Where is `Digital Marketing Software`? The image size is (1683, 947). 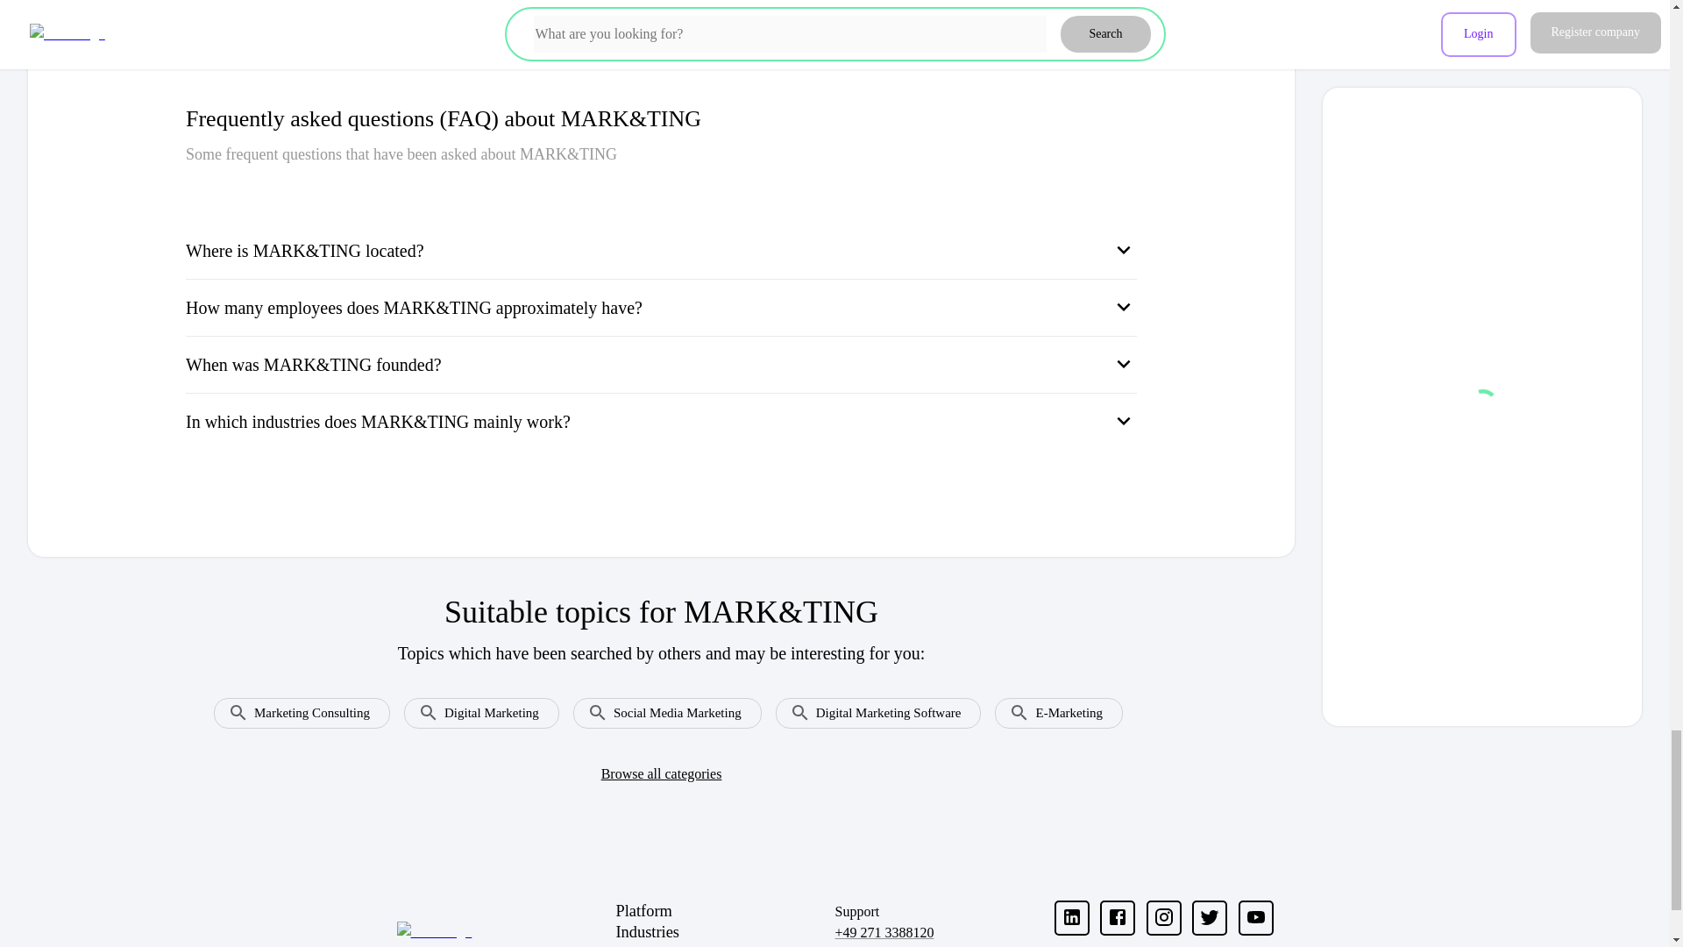
Digital Marketing Software is located at coordinates (871, 705).